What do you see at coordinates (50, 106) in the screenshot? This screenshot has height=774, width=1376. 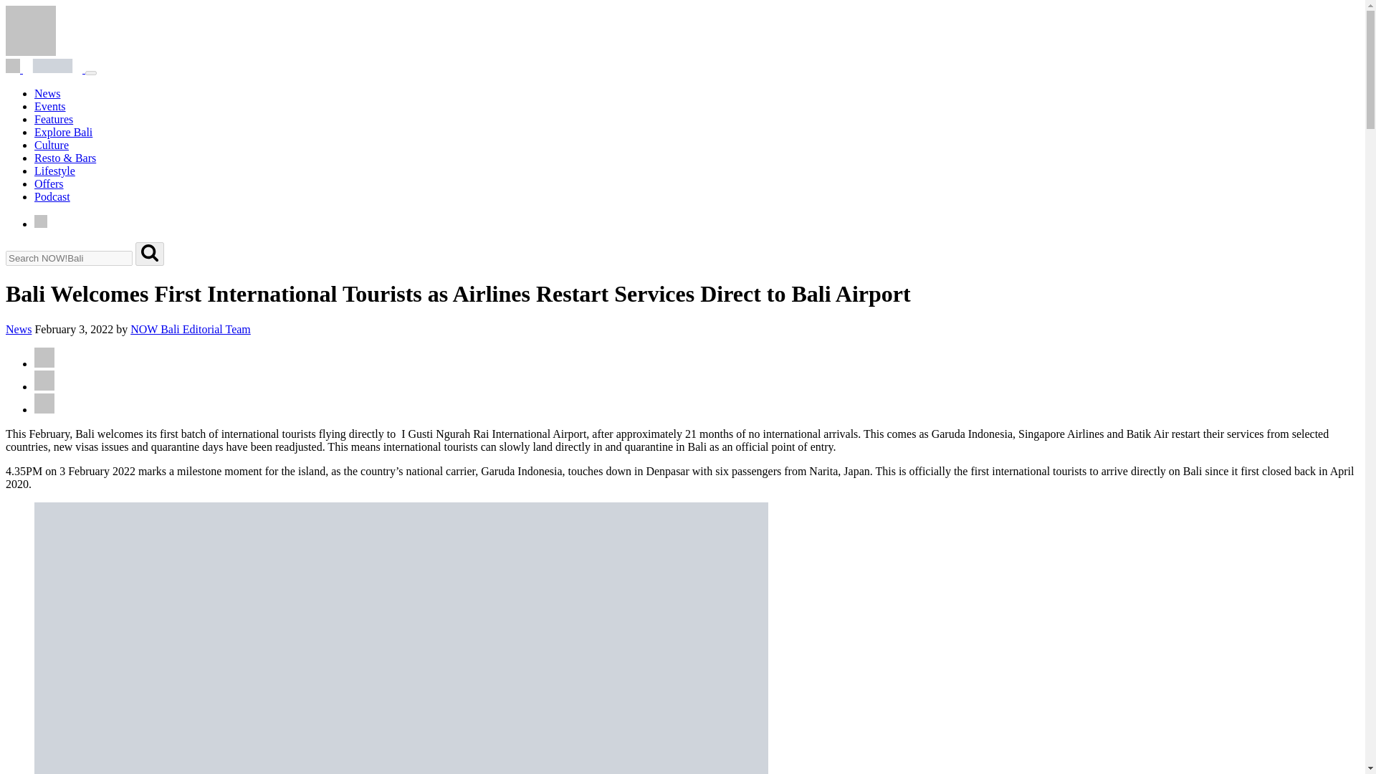 I see `Events` at bounding box center [50, 106].